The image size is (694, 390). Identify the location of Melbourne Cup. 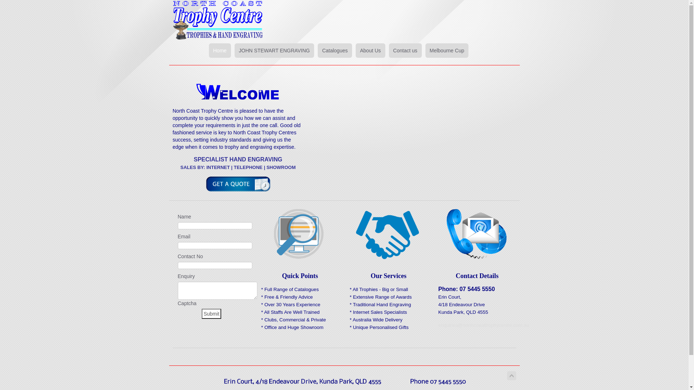
(447, 51).